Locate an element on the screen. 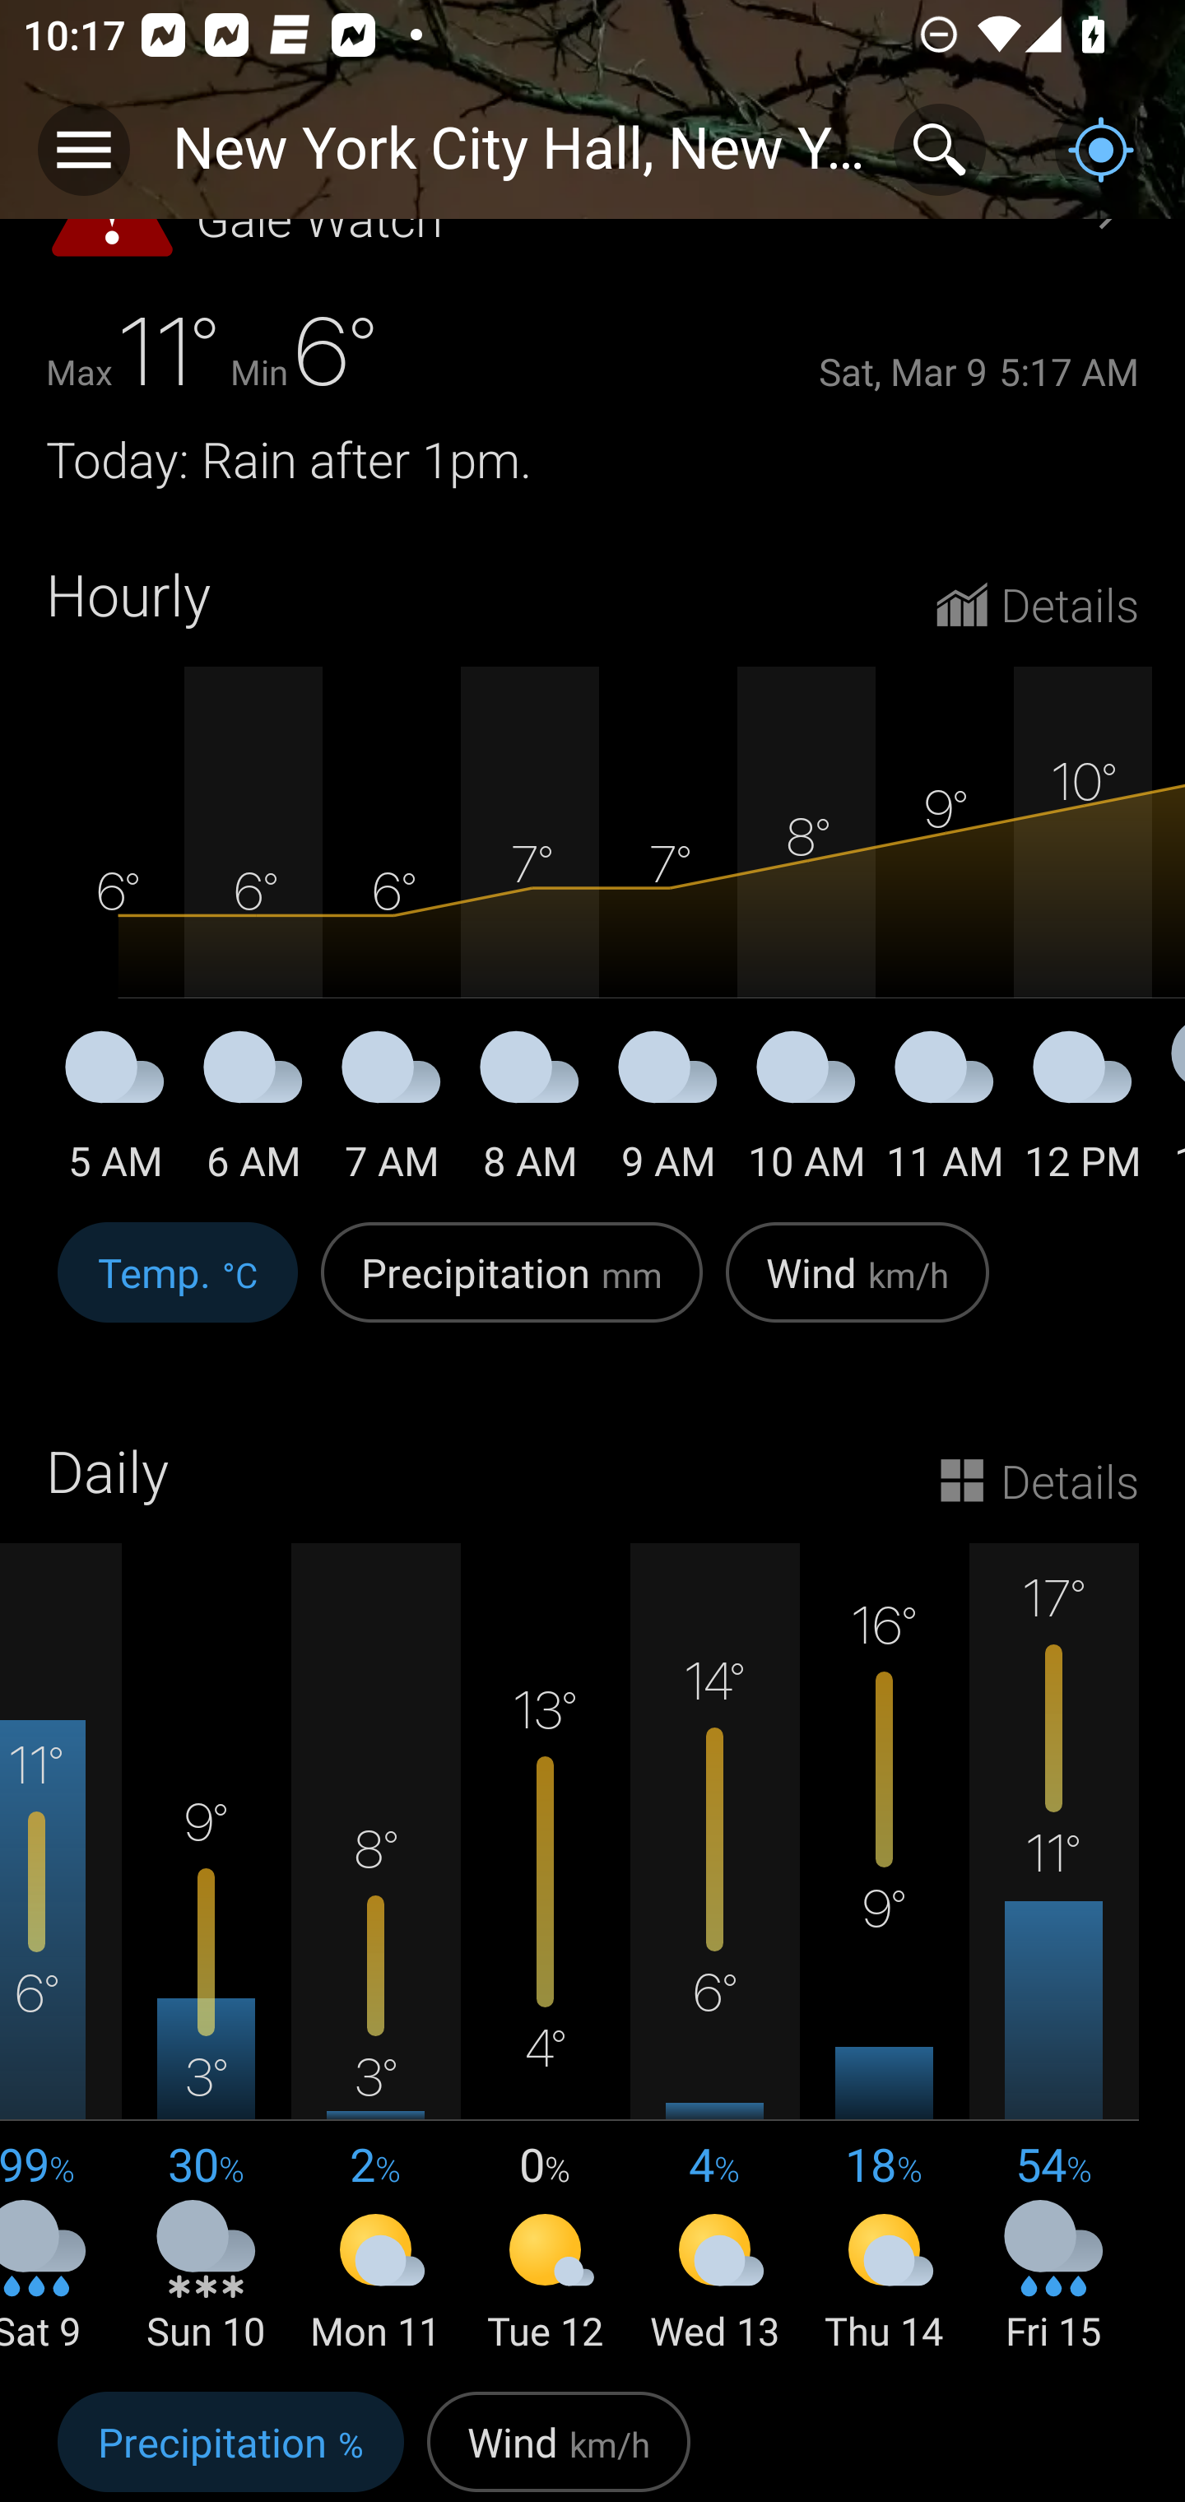  Temp. °C is located at coordinates (178, 1289).